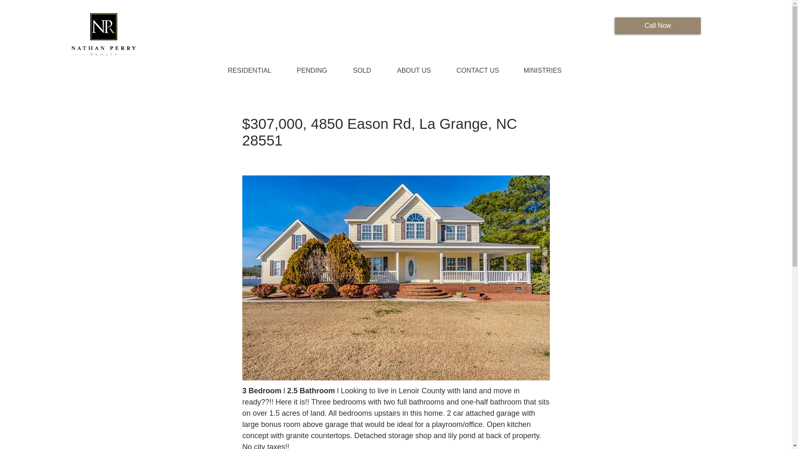  Describe the element at coordinates (312, 70) in the screenshot. I see `PENDING` at that location.